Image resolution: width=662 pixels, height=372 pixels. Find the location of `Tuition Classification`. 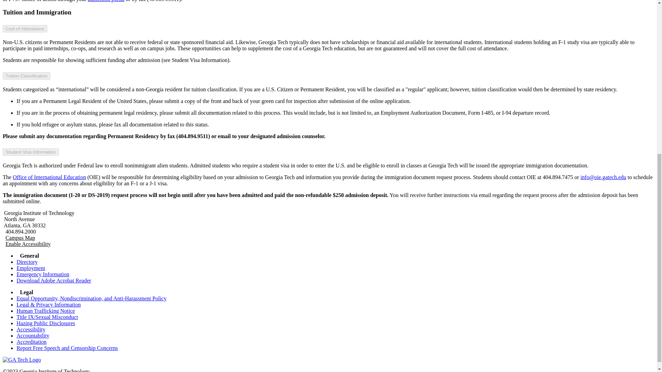

Tuition Classification is located at coordinates (26, 76).